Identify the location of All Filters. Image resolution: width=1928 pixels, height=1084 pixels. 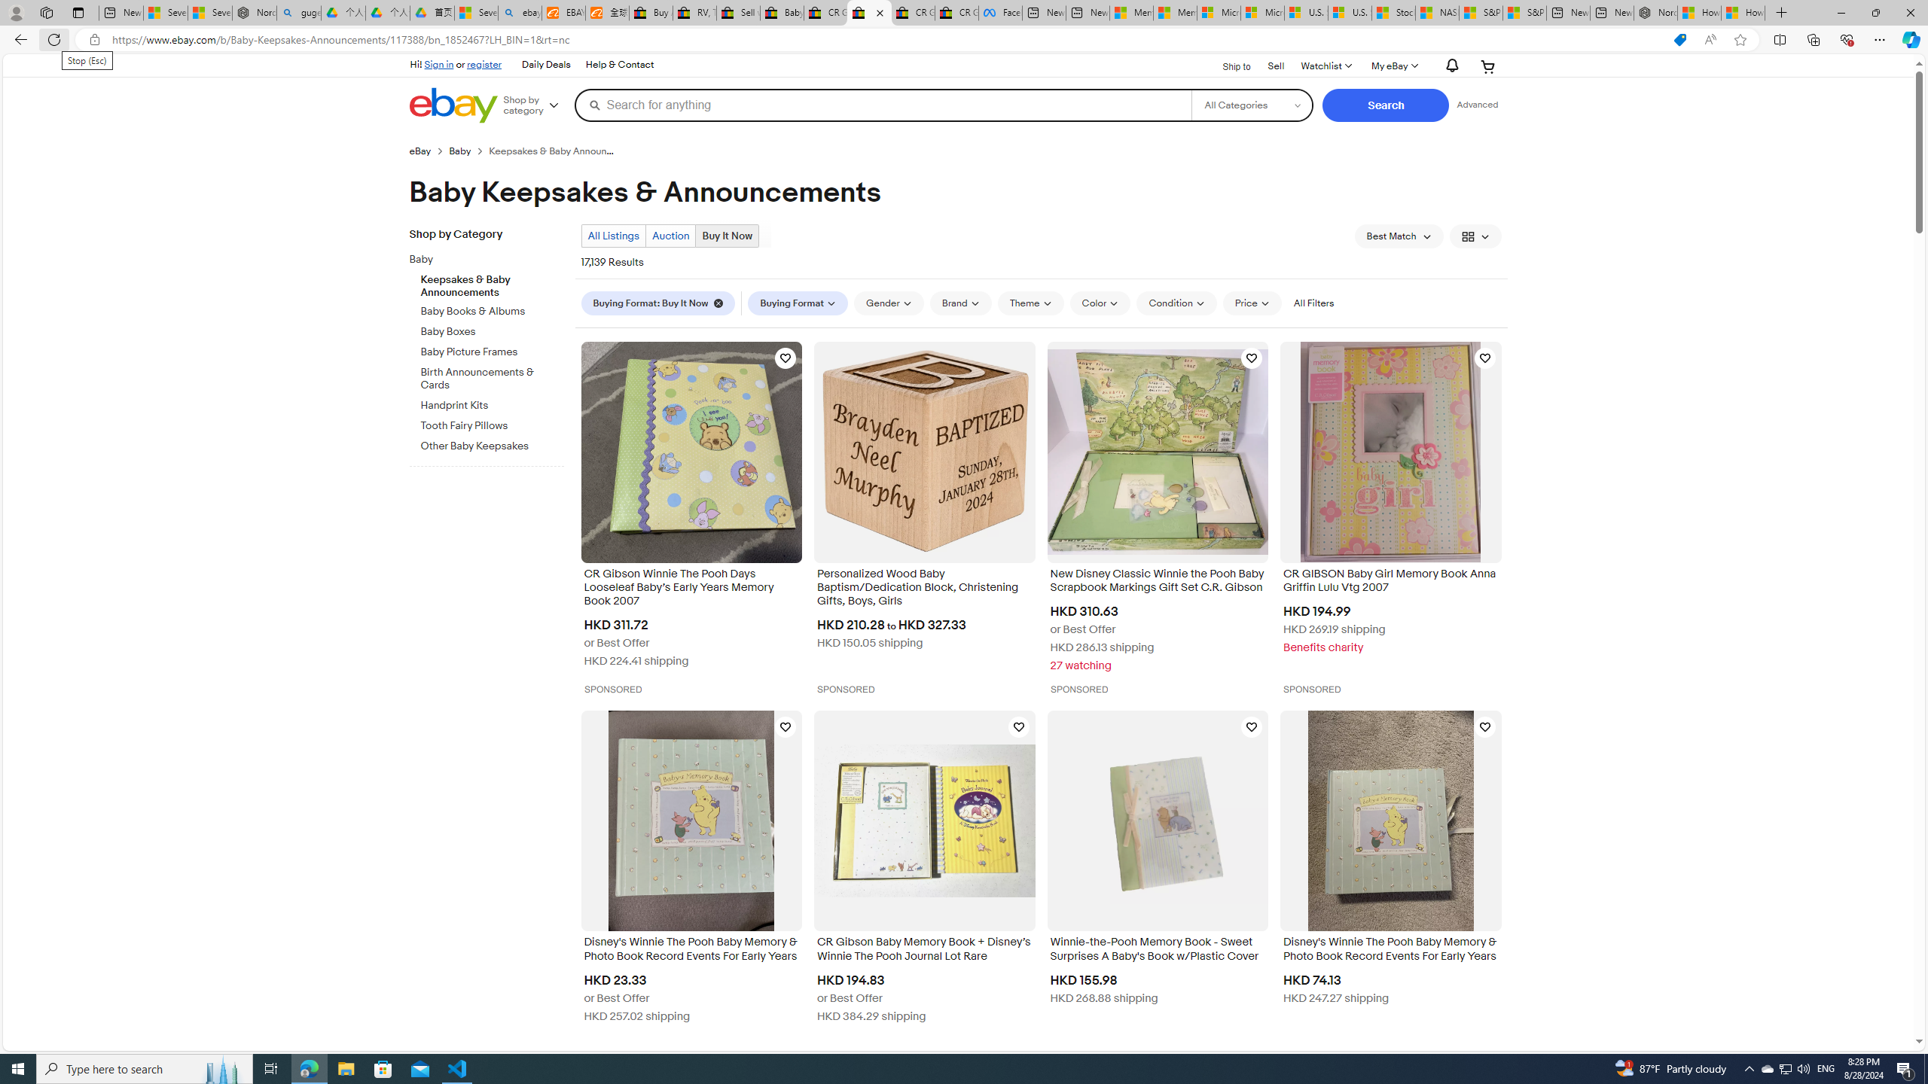
(1313, 303).